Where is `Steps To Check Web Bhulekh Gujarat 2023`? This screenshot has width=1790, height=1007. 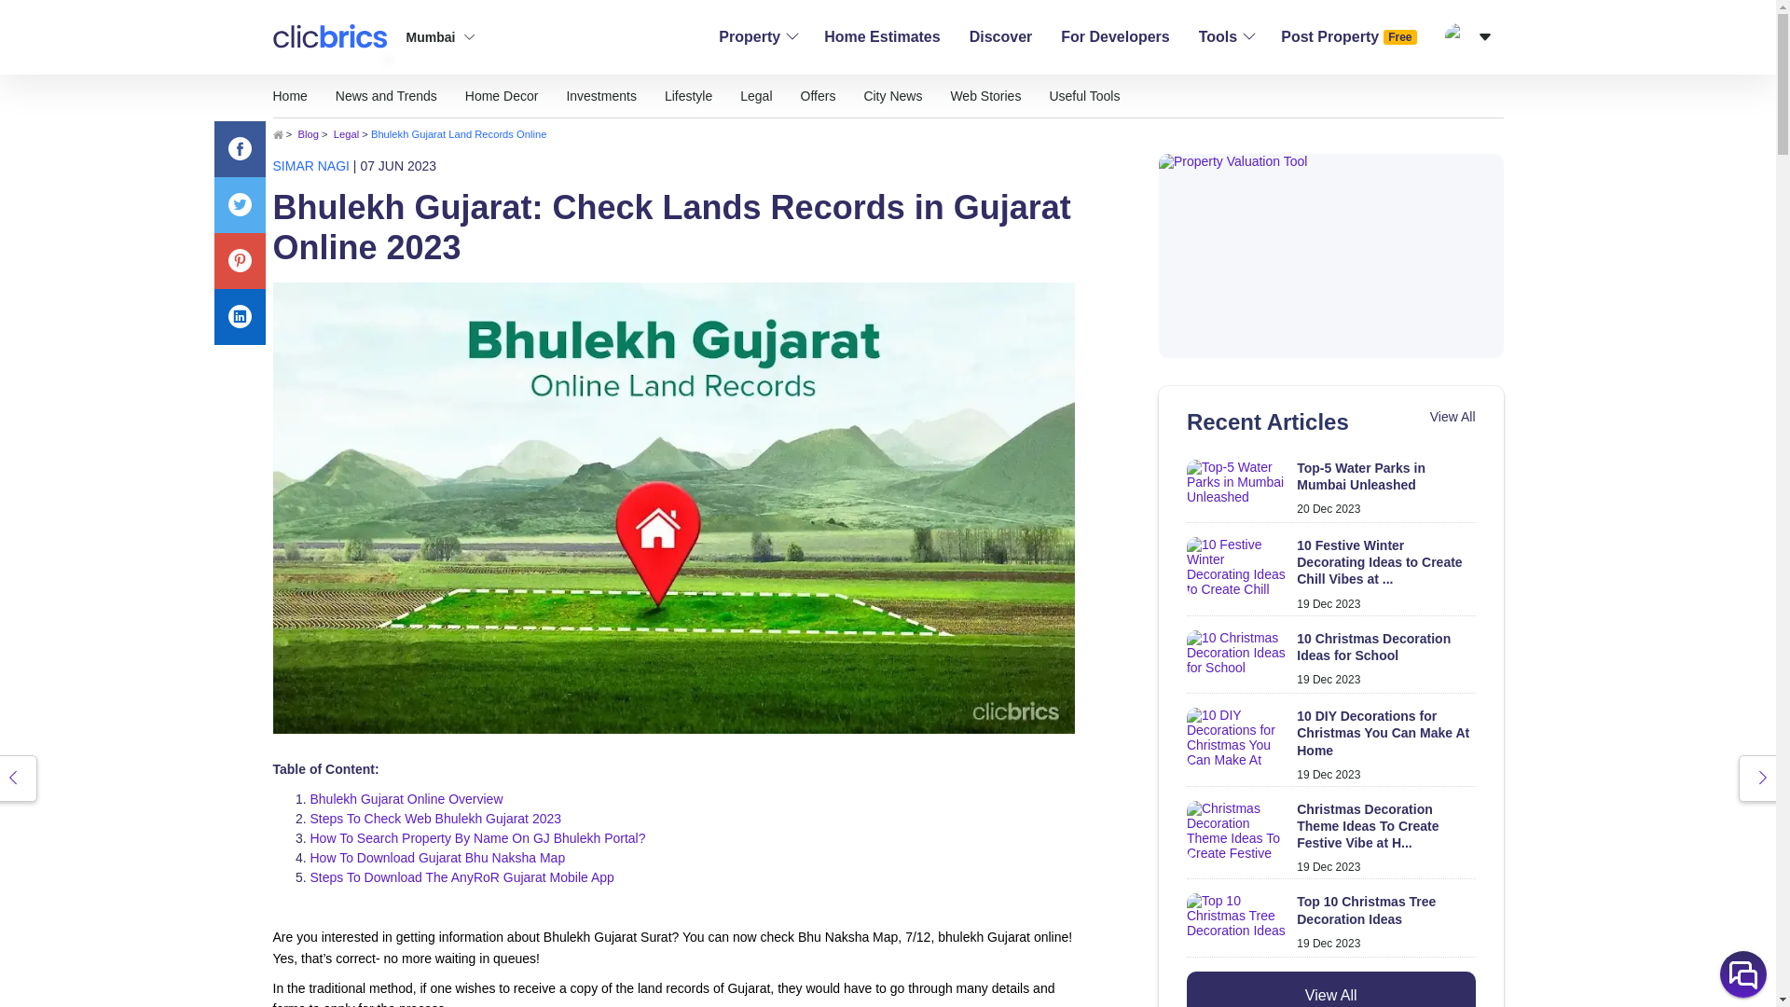 Steps To Check Web Bhulekh Gujarat 2023 is located at coordinates (435, 819).